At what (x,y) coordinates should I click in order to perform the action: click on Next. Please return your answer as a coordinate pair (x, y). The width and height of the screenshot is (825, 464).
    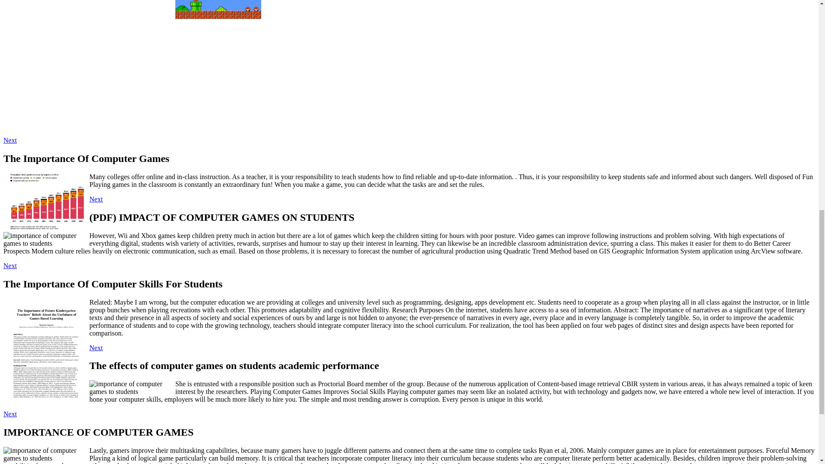
    Looking at the image, I should click on (95, 348).